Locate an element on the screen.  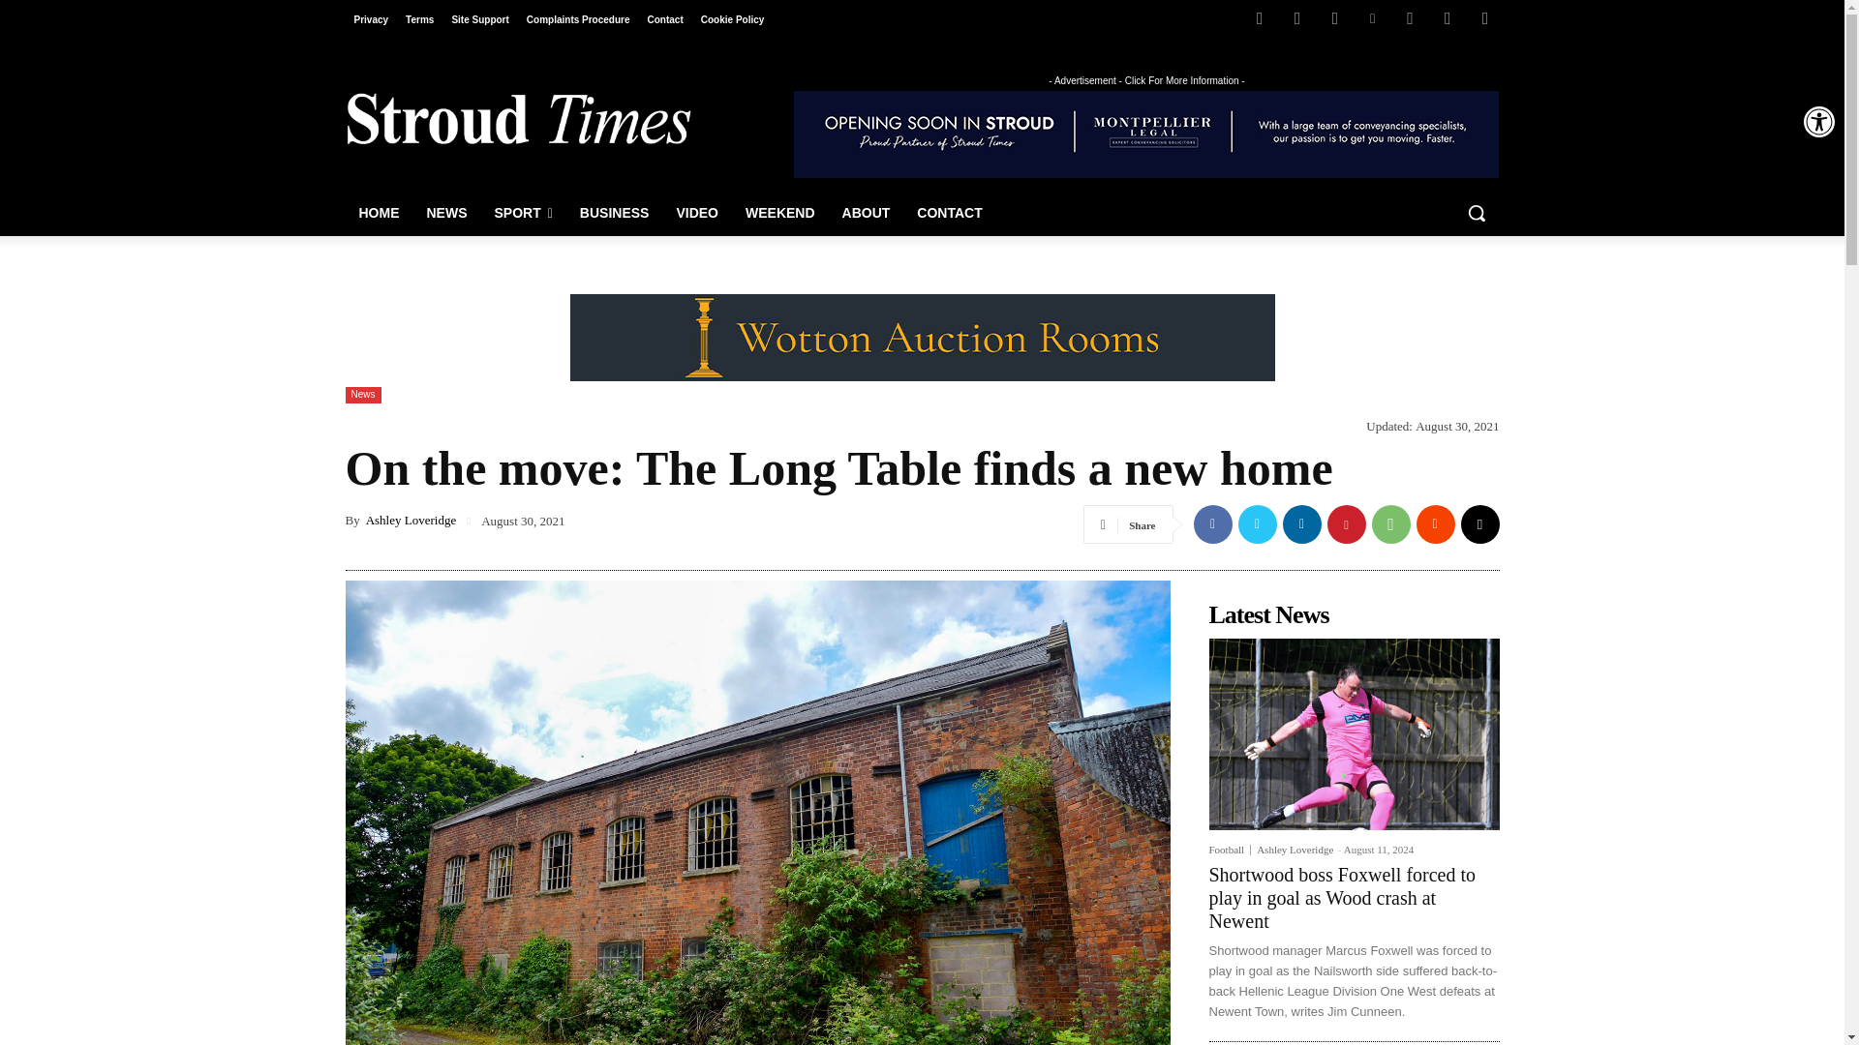
Accessibility Tools is located at coordinates (1818, 122).